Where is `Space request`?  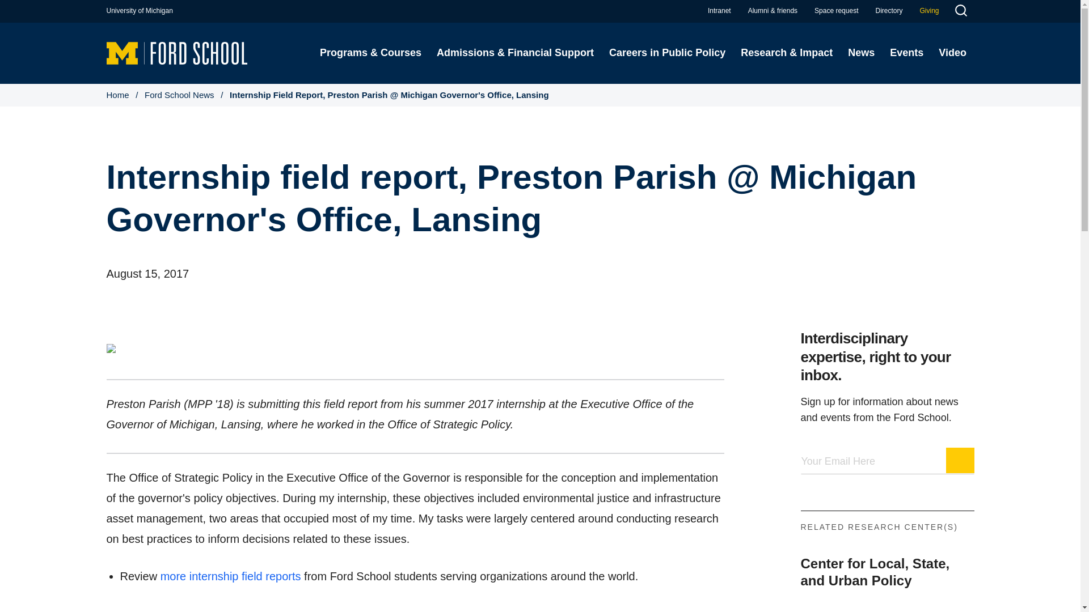
Space request is located at coordinates (836, 11).